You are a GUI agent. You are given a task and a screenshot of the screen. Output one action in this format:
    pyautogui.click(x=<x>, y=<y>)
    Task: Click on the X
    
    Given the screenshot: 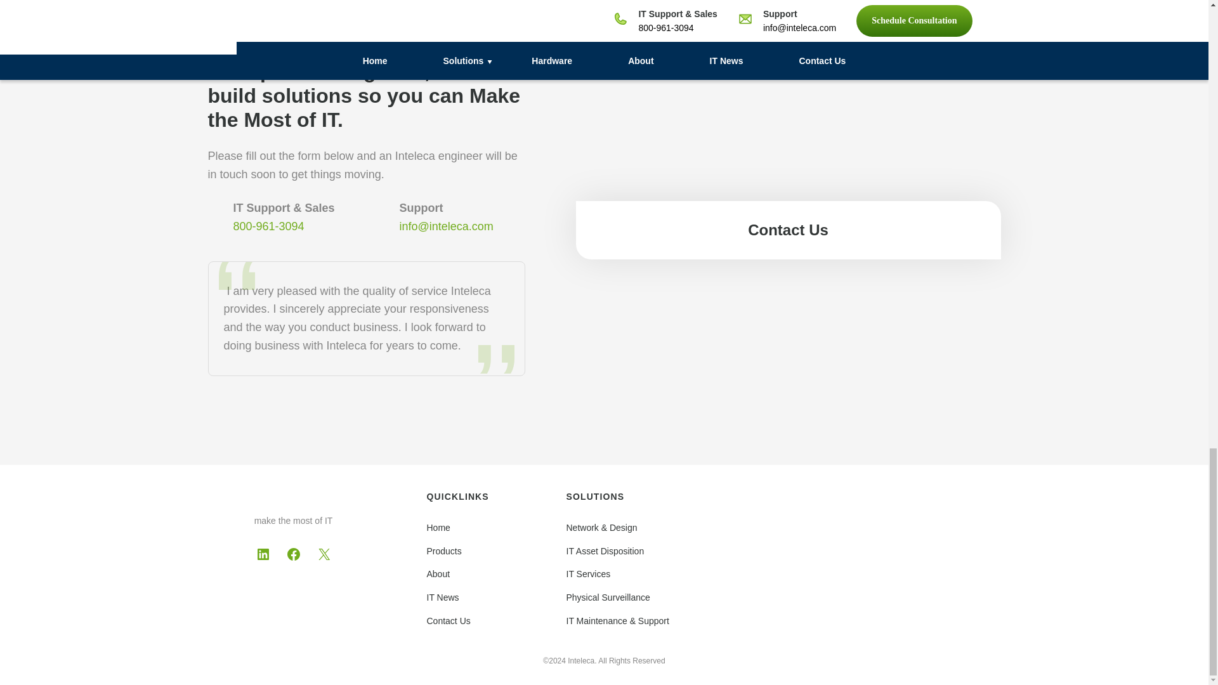 What is the action you would take?
    pyautogui.click(x=324, y=554)
    